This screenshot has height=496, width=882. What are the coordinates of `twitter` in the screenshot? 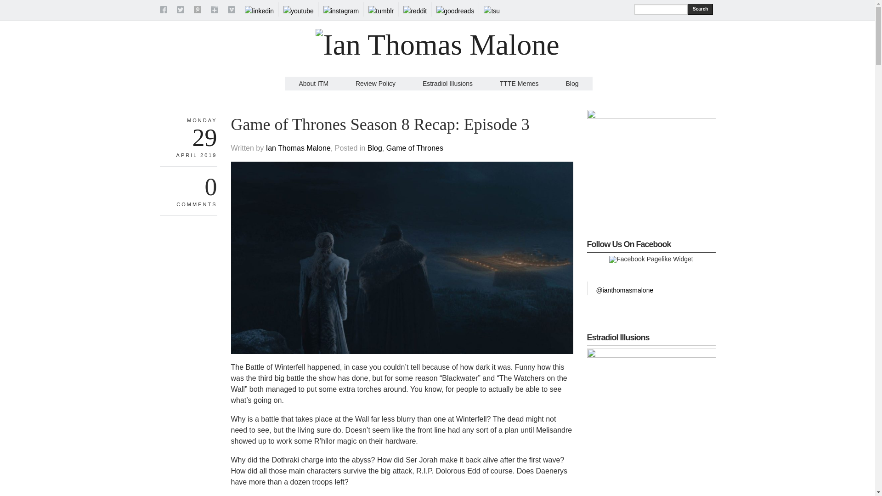 It's located at (180, 11).